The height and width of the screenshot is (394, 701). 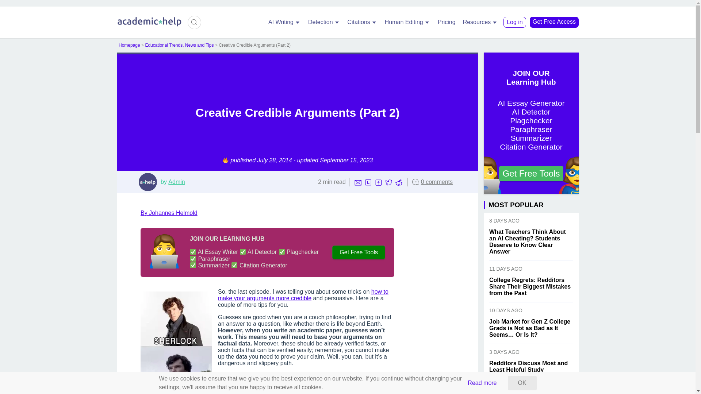 What do you see at coordinates (324, 22) in the screenshot?
I see `Detection` at bounding box center [324, 22].